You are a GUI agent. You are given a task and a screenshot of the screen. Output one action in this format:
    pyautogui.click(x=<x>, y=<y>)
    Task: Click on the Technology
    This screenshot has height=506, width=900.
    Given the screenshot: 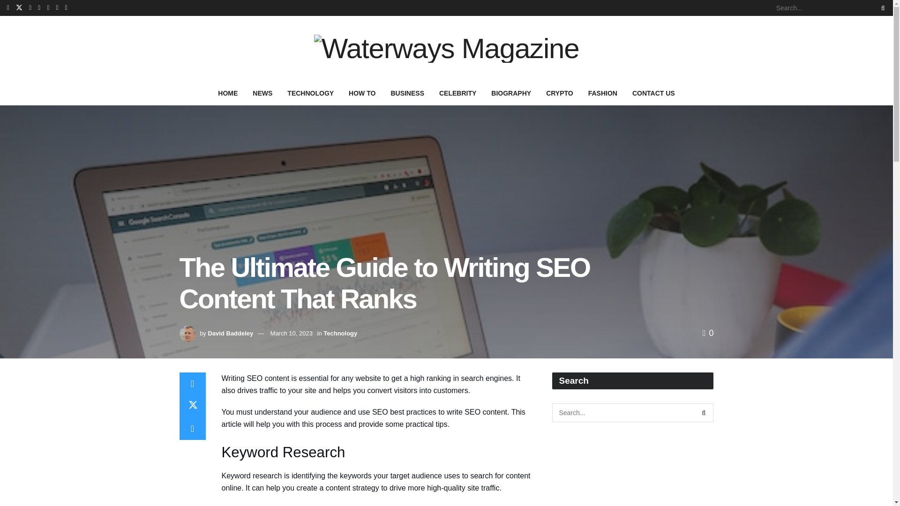 What is the action you would take?
    pyautogui.click(x=340, y=334)
    